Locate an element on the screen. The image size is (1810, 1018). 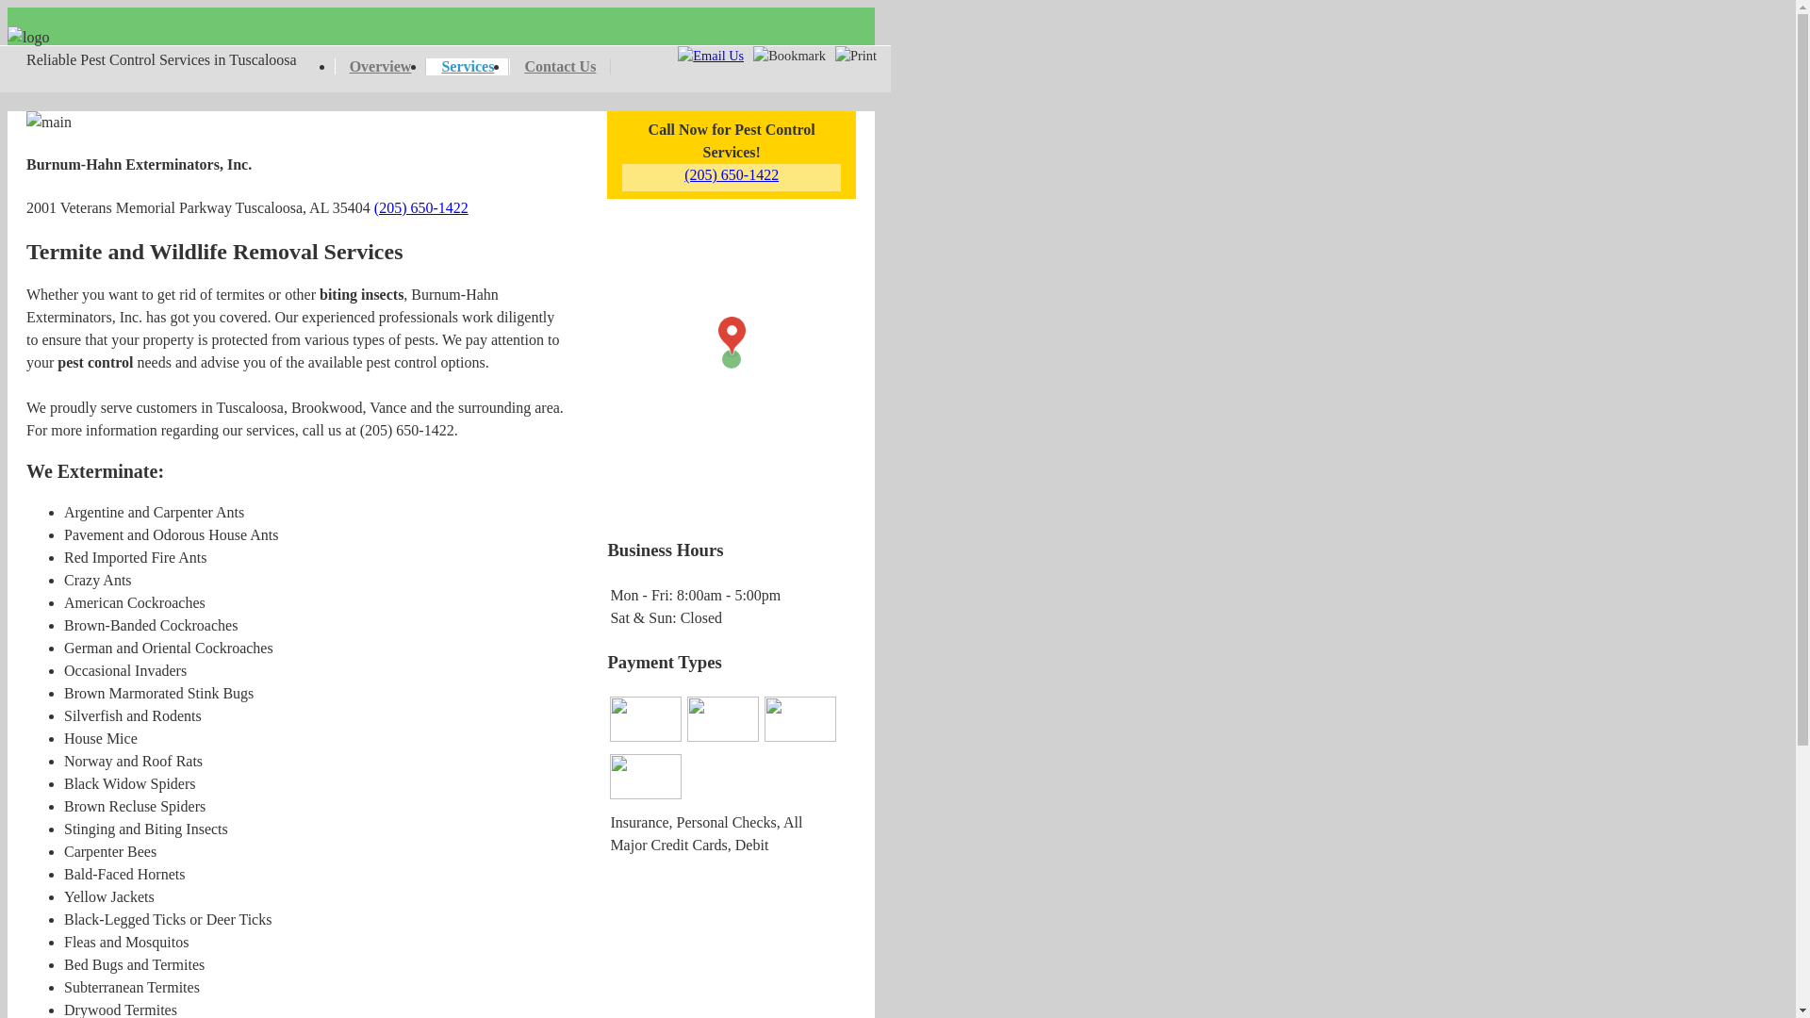
Overview is located at coordinates (381, 66).